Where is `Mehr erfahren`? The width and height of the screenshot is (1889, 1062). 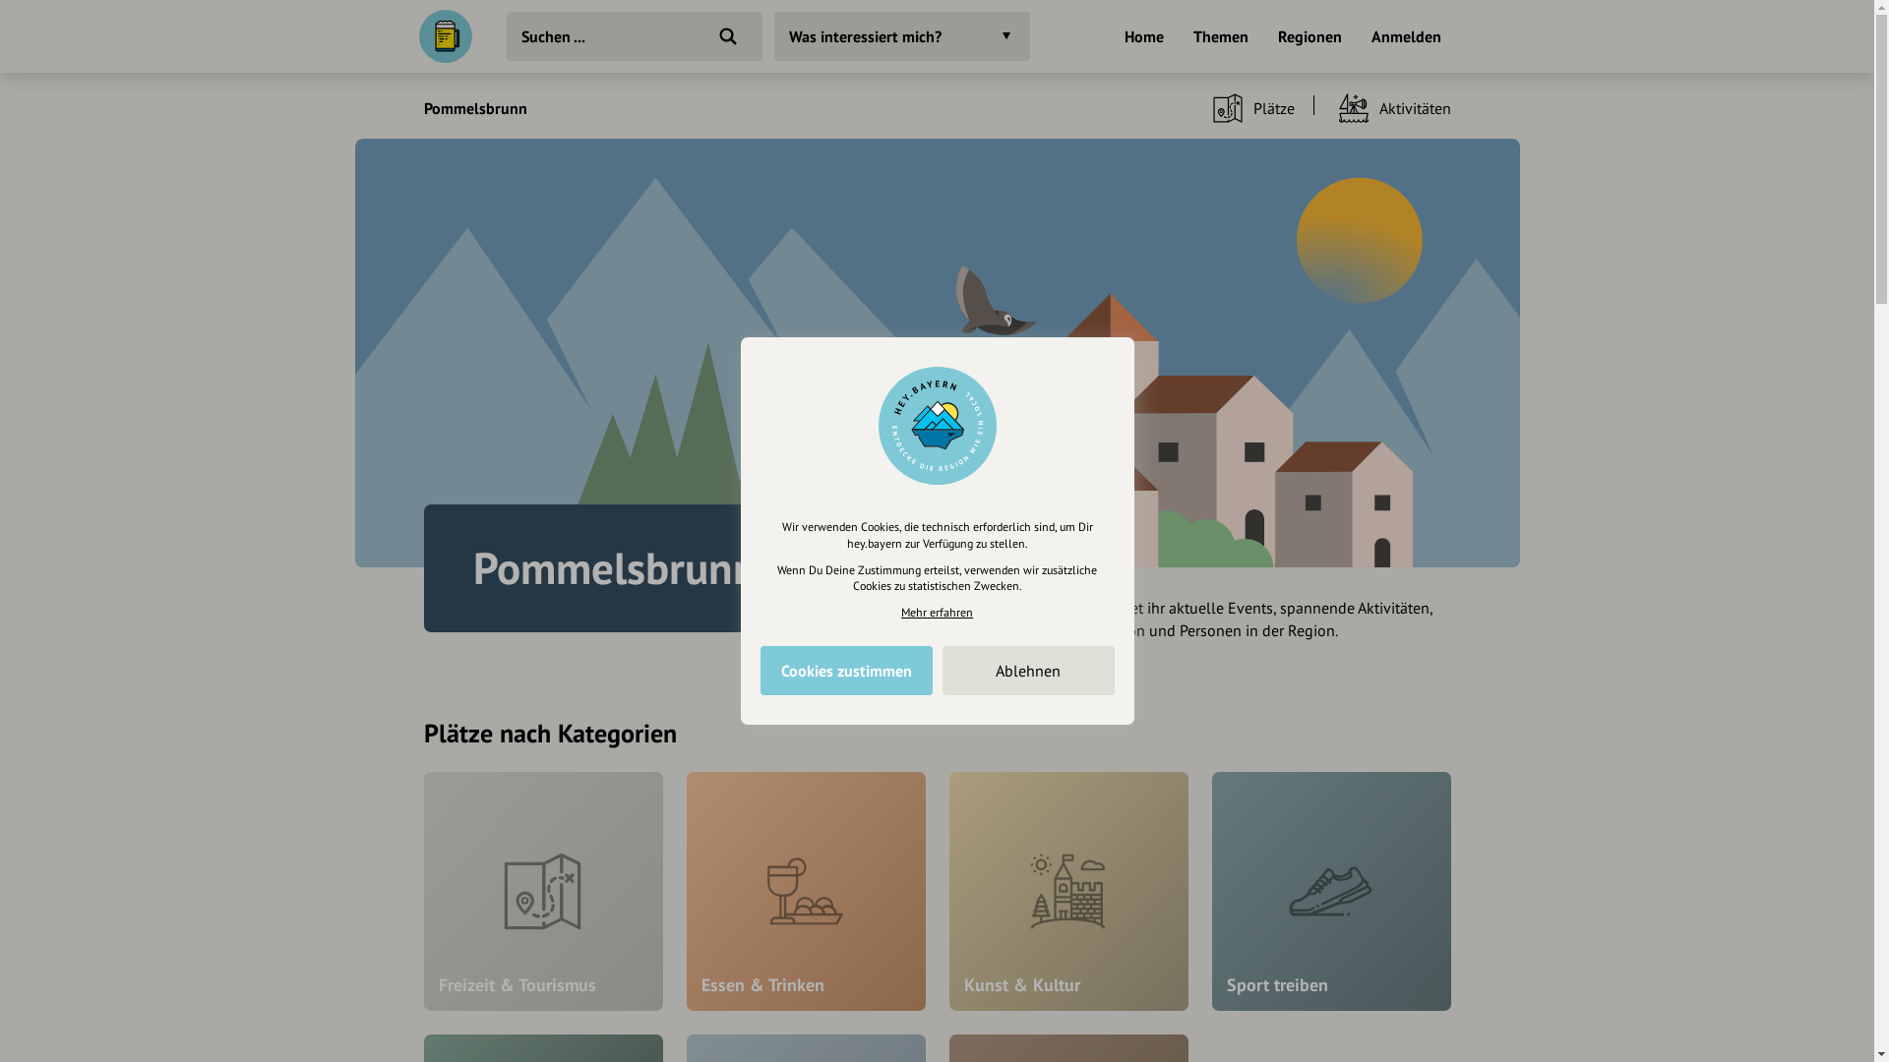 Mehr erfahren is located at coordinates (937, 612).